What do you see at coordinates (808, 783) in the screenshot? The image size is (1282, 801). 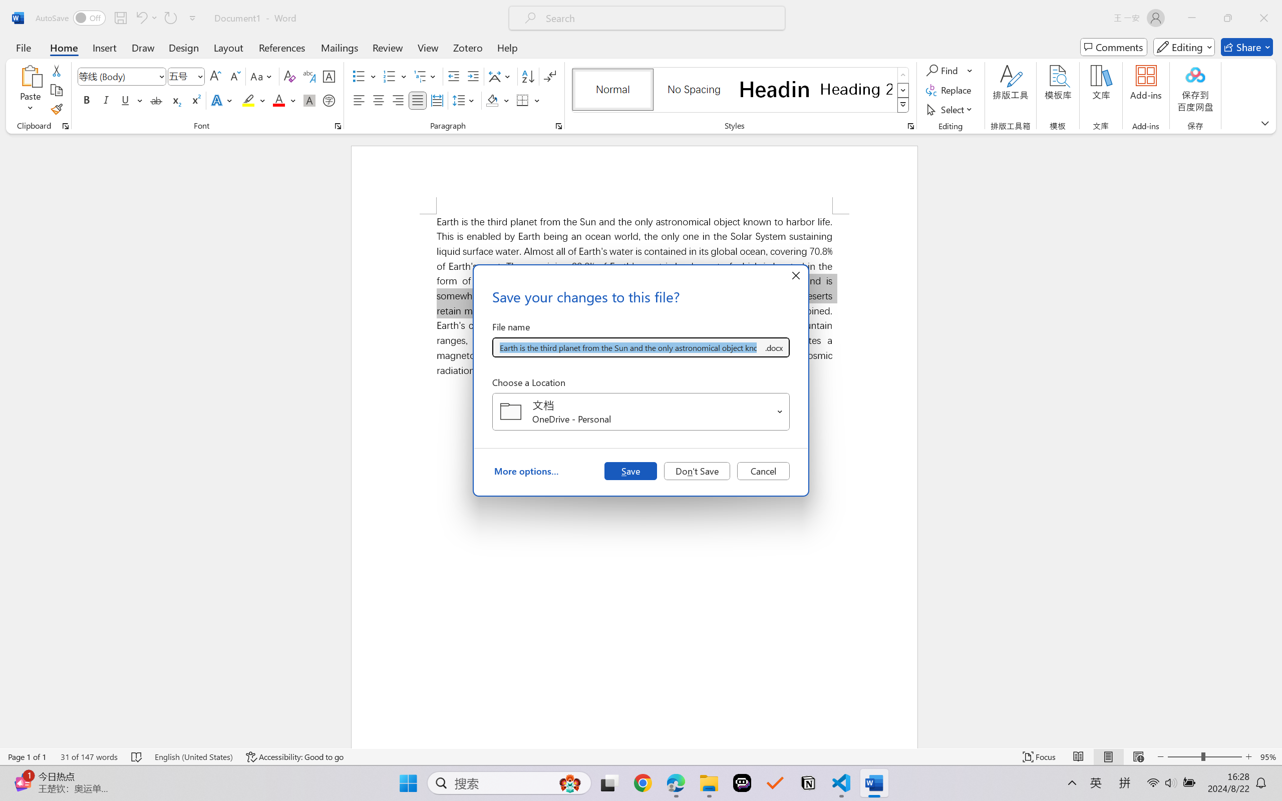 I see `Notion` at bounding box center [808, 783].